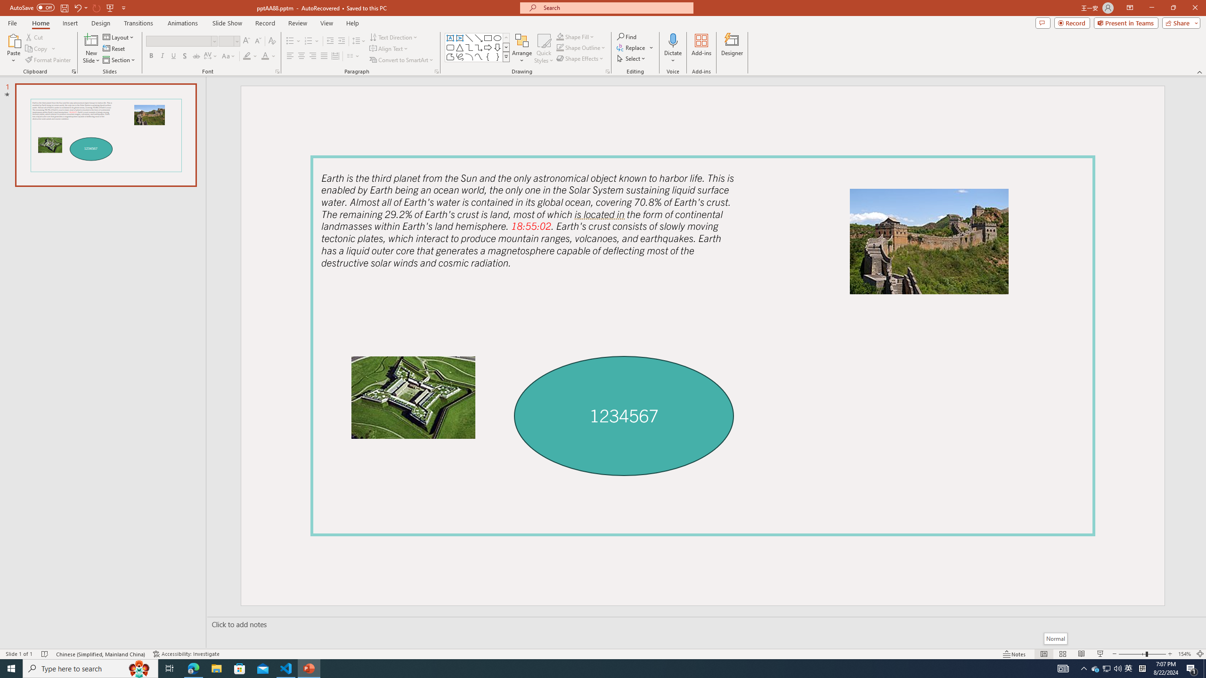 The height and width of the screenshot is (678, 1206). What do you see at coordinates (627, 37) in the screenshot?
I see `Find...` at bounding box center [627, 37].